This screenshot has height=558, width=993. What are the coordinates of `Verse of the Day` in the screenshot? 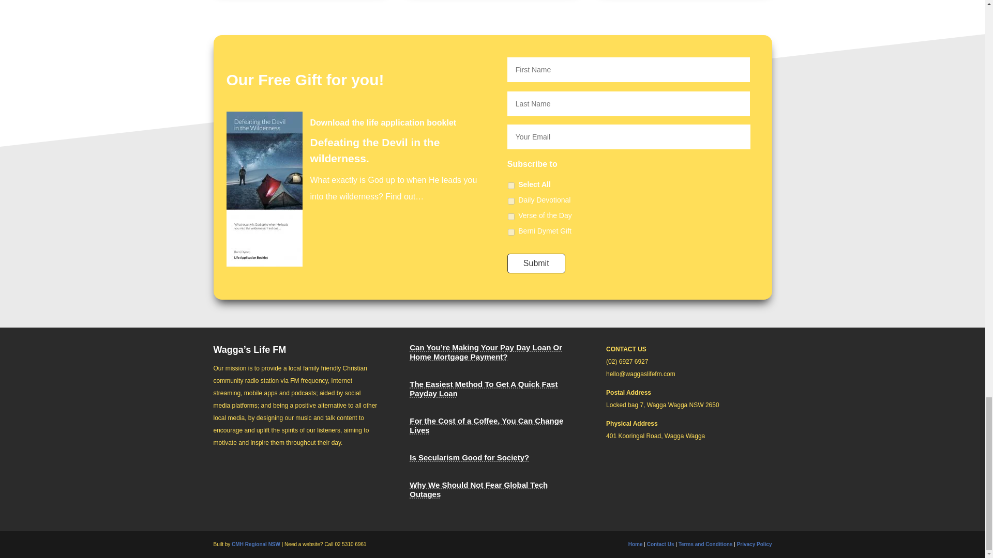 It's located at (511, 216).